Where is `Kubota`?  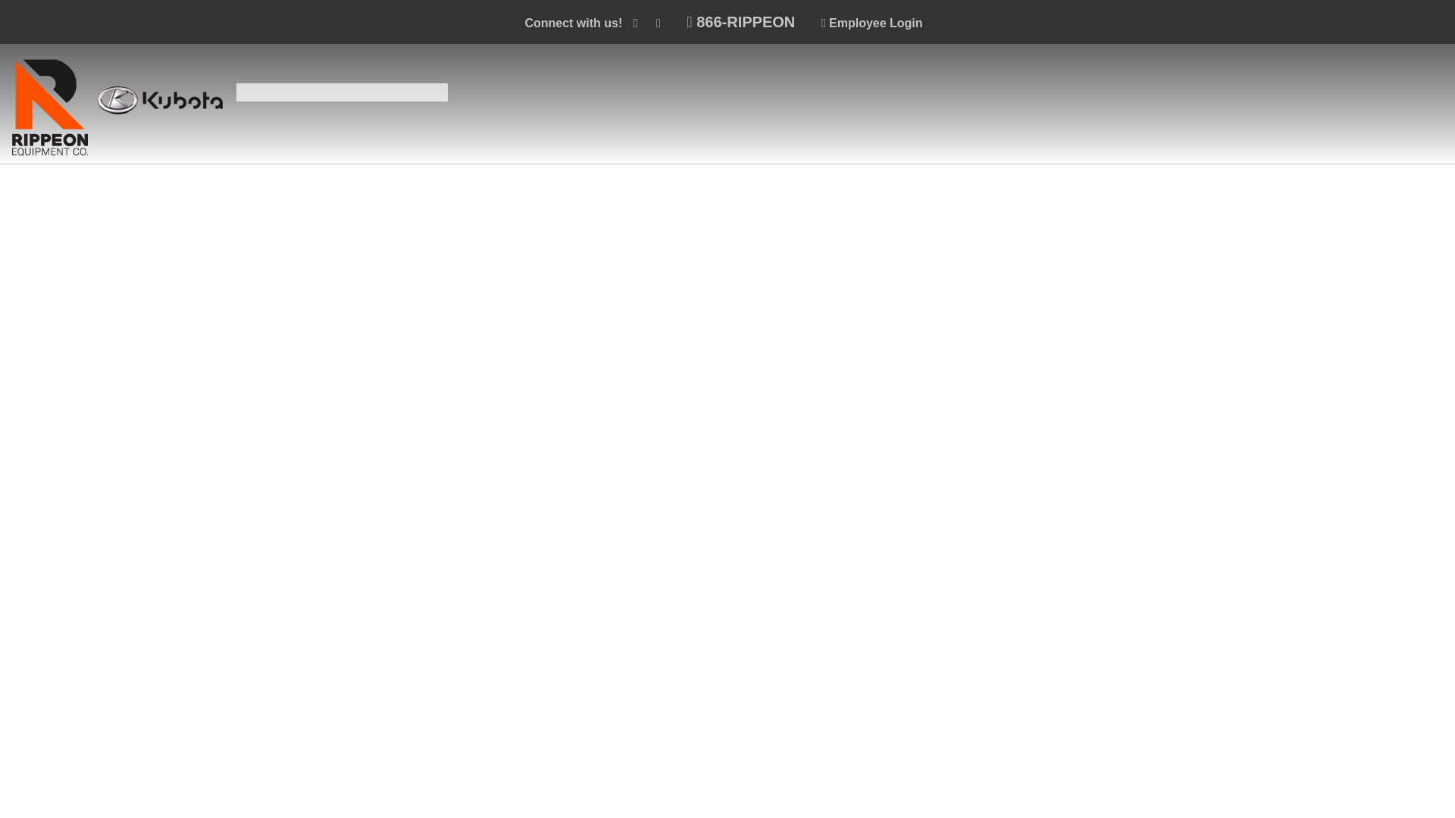
Kubota is located at coordinates (159, 100).